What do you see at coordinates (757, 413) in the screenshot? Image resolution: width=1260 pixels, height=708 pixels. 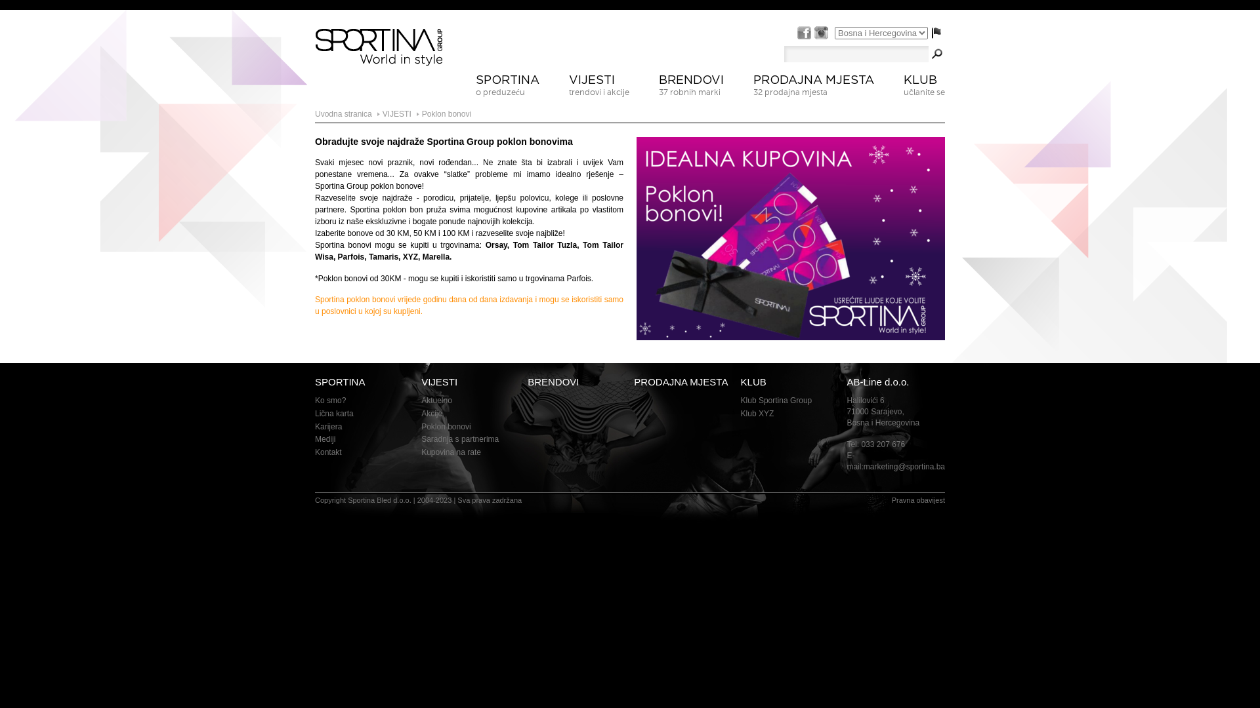 I see `Klub XYZ` at bounding box center [757, 413].